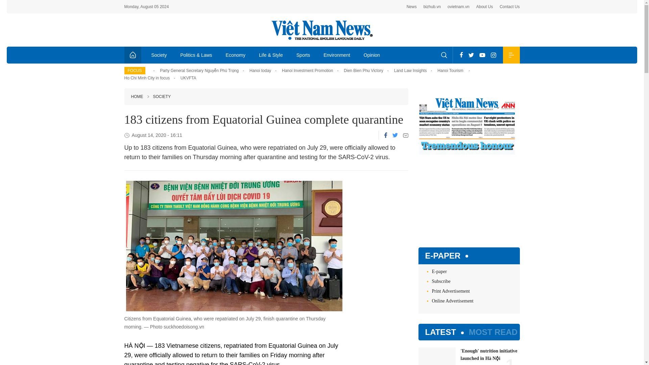  Describe the element at coordinates (303, 55) in the screenshot. I see `Sports` at that location.